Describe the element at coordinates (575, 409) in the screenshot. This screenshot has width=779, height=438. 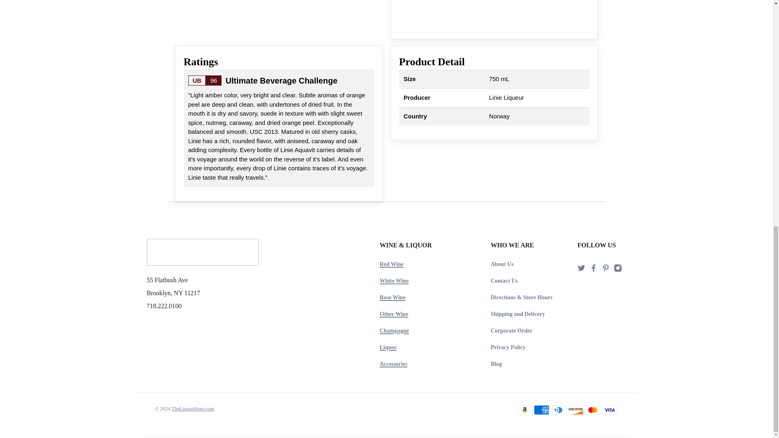
I see `Discover` at that location.